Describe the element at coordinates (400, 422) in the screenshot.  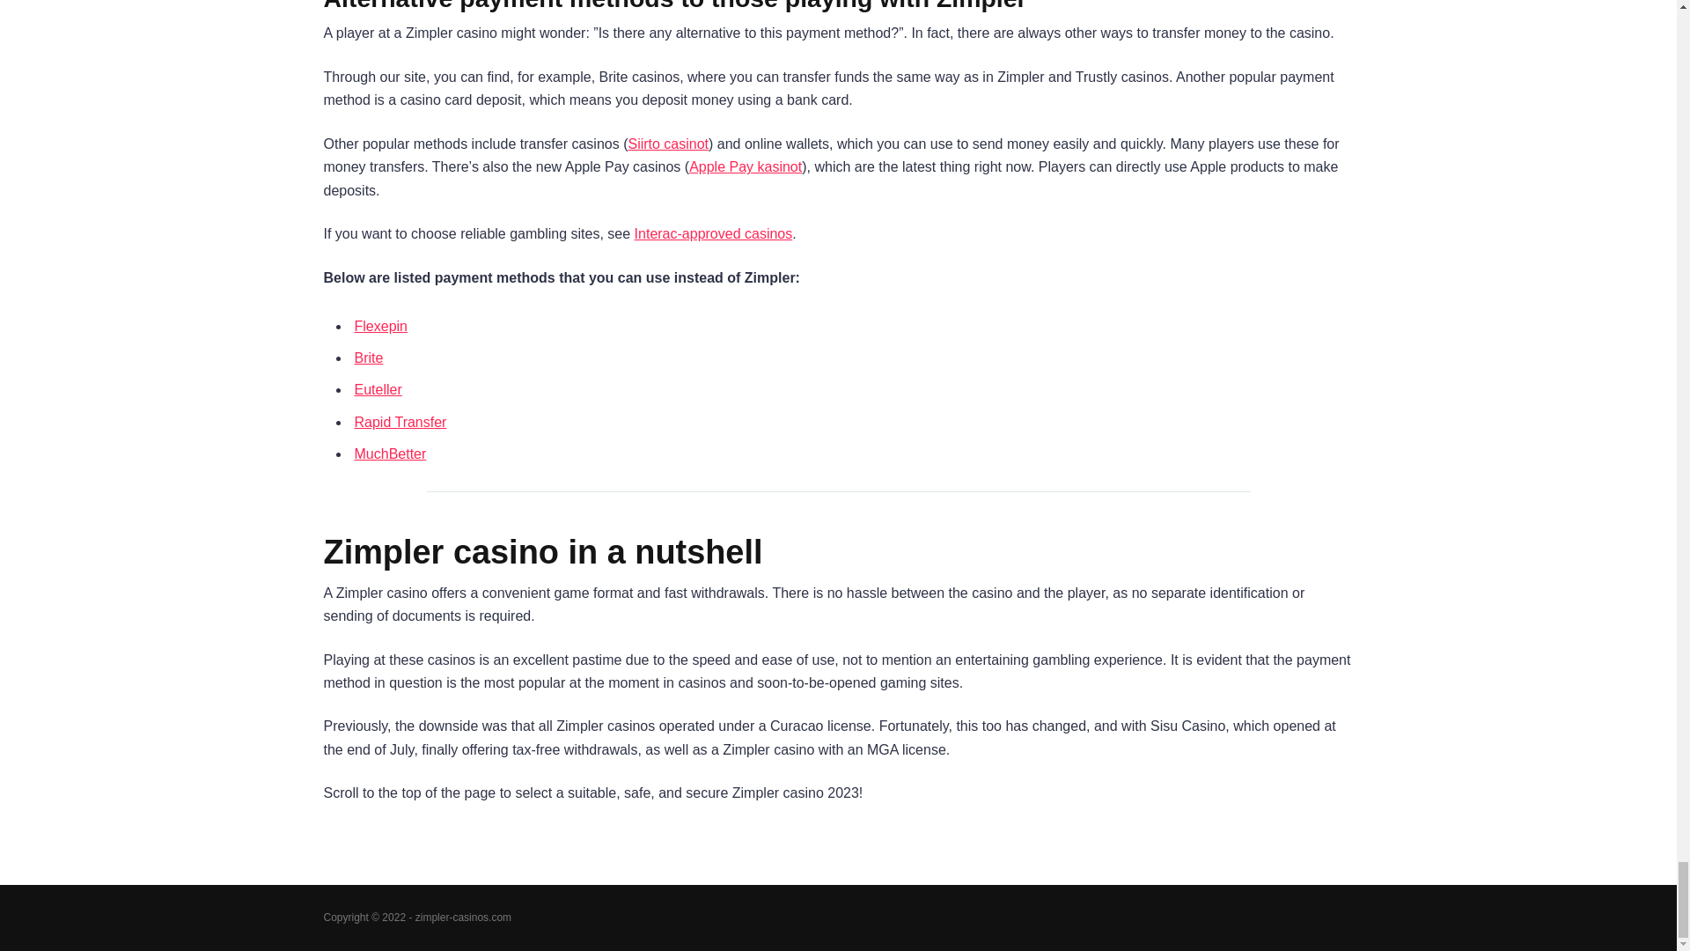
I see `Rapid Transfer` at that location.